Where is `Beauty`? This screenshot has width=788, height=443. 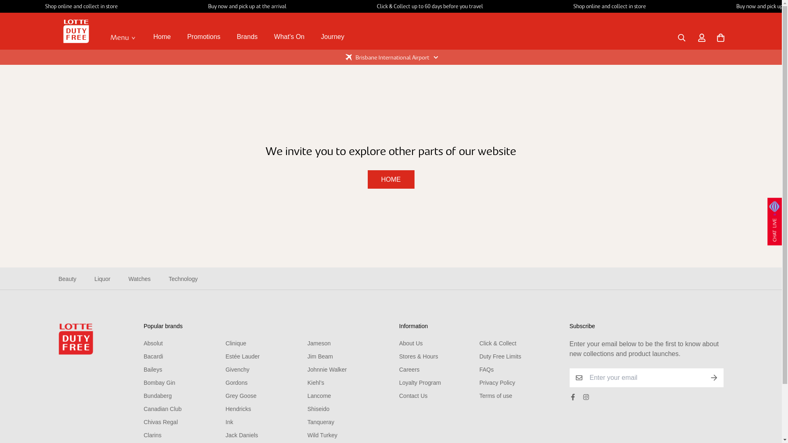
Beauty is located at coordinates (67, 279).